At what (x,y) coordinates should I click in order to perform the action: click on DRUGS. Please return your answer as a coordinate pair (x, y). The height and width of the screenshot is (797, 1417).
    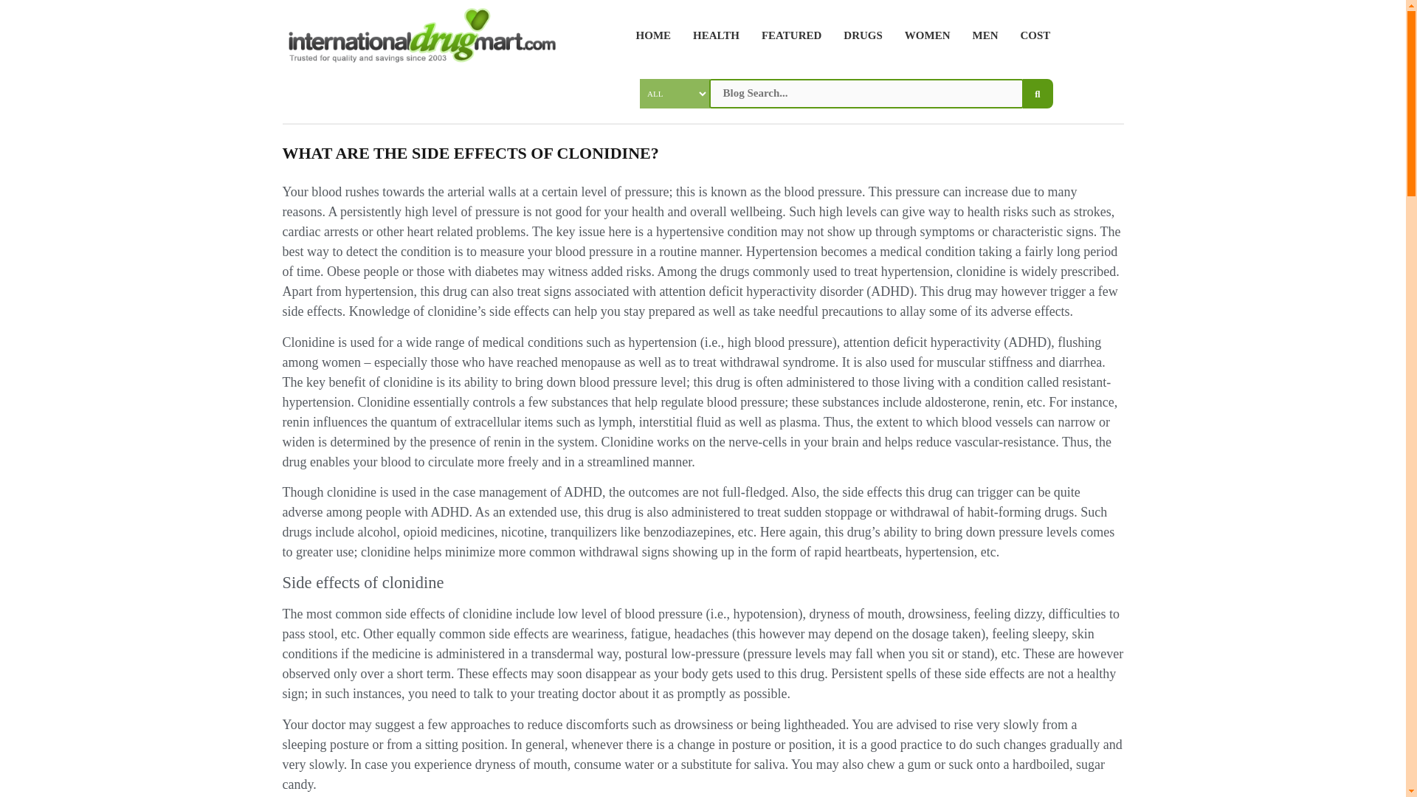
    Looking at the image, I should click on (858, 35).